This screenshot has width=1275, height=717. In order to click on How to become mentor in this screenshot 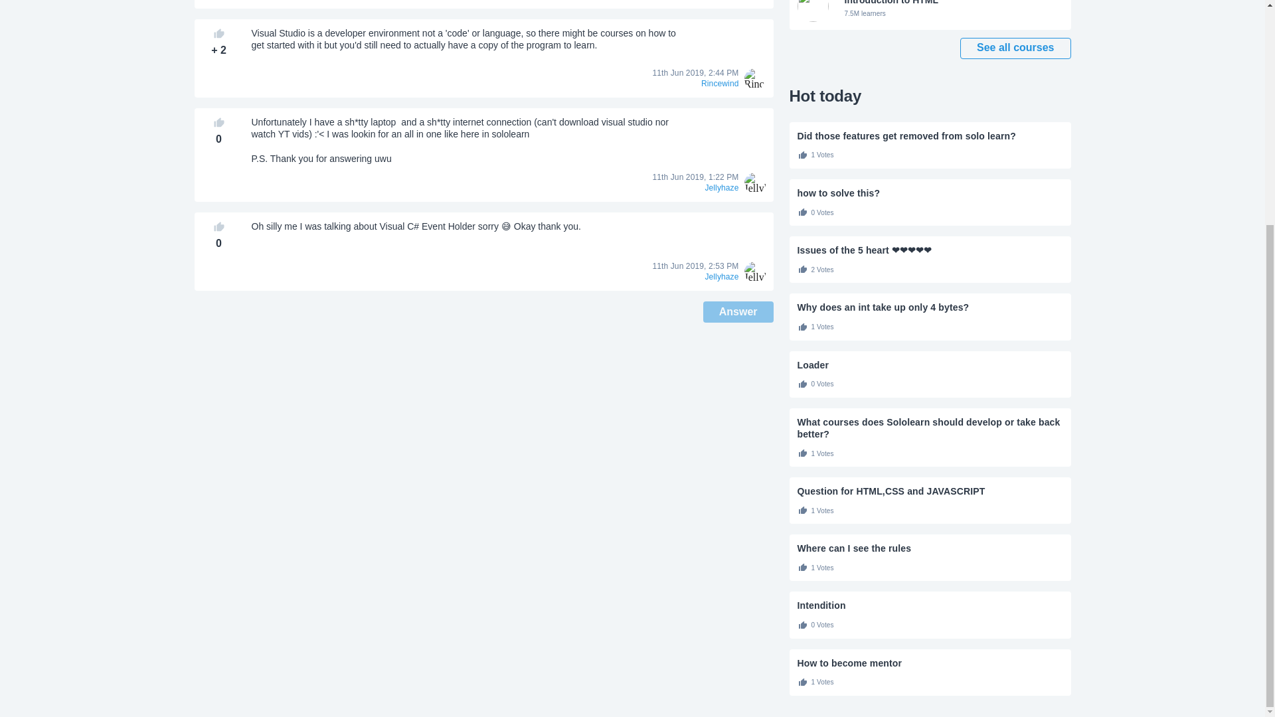, I will do `click(930, 193)`.